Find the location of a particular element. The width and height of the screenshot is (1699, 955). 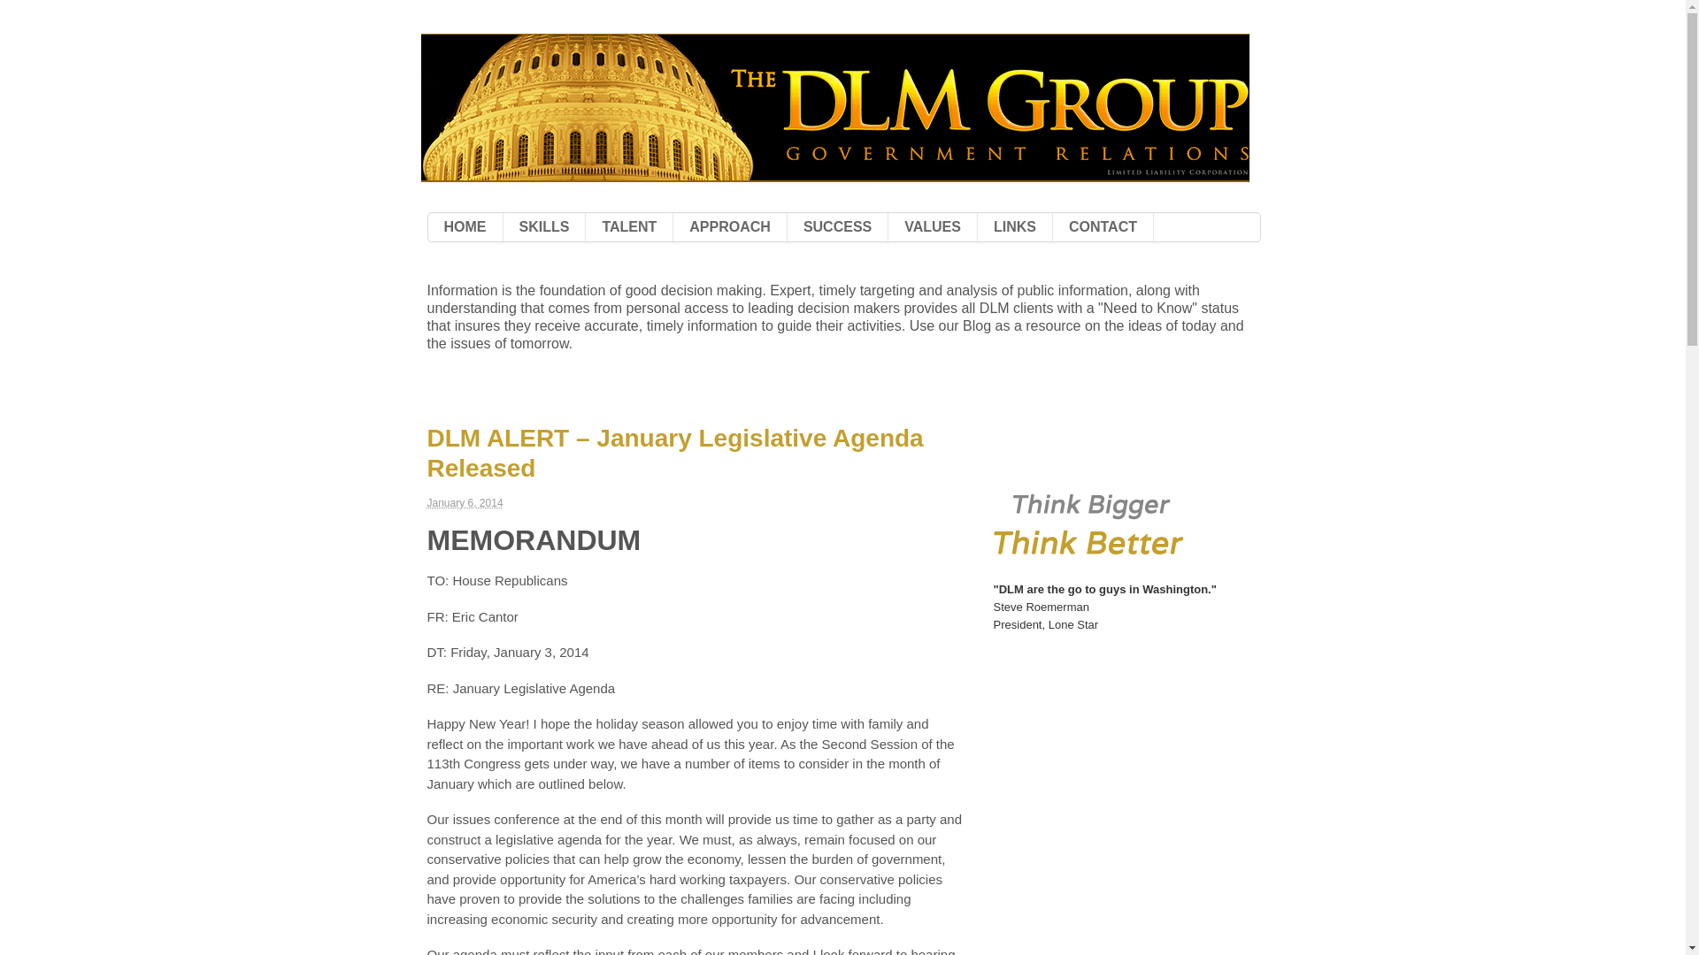

LINKS is located at coordinates (1014, 226).